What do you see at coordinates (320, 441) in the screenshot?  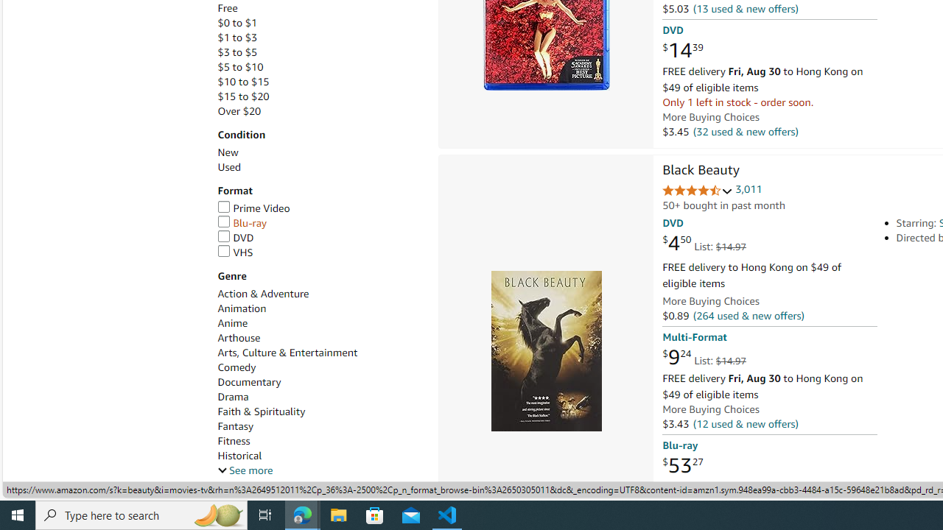 I see `Fitness` at bounding box center [320, 441].